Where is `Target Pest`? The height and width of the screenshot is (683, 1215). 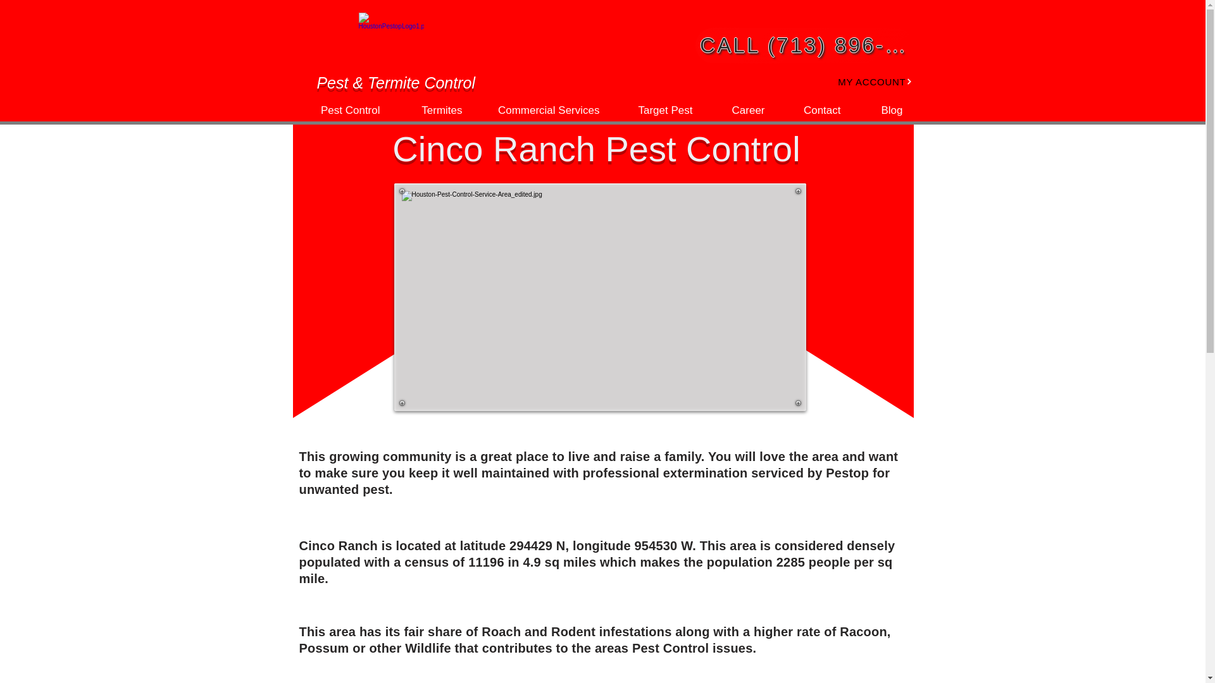
Target Pest is located at coordinates (655, 110).